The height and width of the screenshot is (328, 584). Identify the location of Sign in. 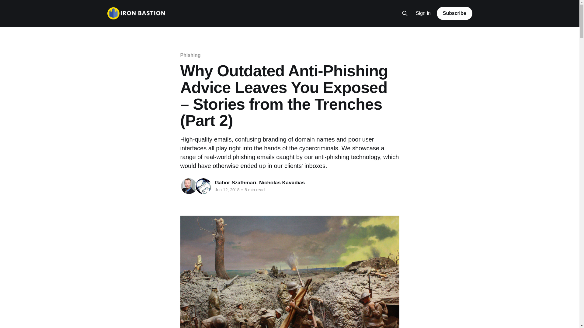
(423, 13).